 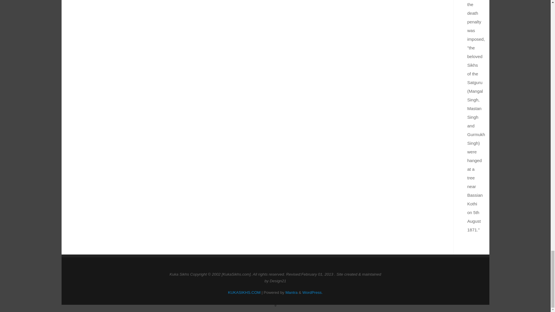 I want to click on Semantic Personal Publishing Platform, so click(x=312, y=292).